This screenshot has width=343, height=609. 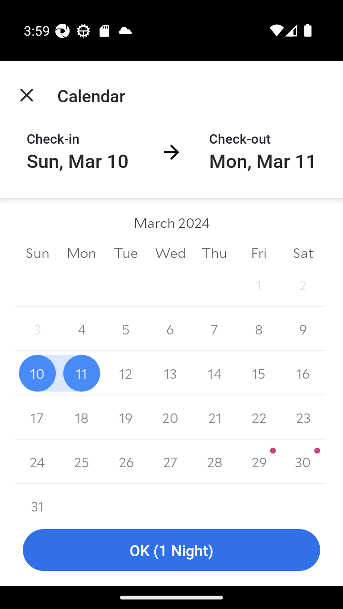 I want to click on Wed, so click(x=170, y=252).